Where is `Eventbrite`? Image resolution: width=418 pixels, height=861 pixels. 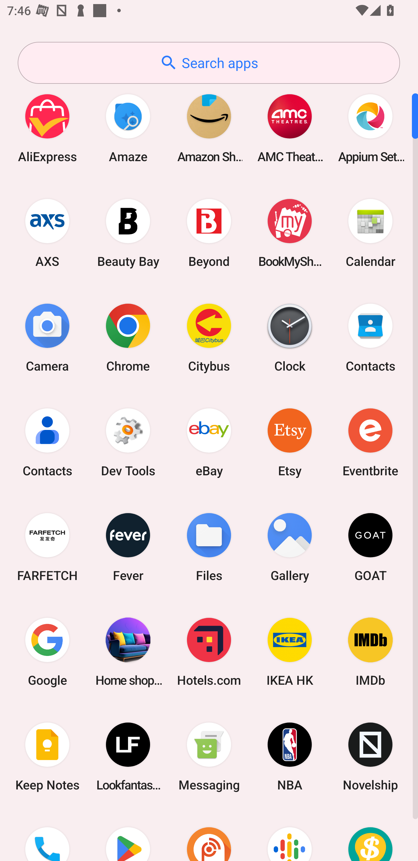 Eventbrite is located at coordinates (370, 442).